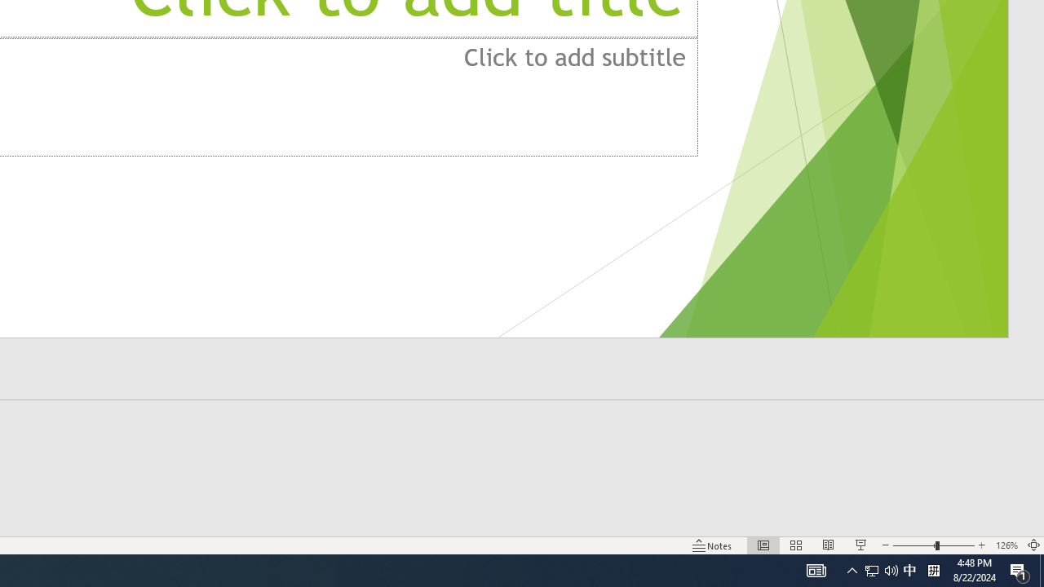 This screenshot has height=587, width=1044. Describe the element at coordinates (1006, 545) in the screenshot. I see `Zoom 126%` at that location.